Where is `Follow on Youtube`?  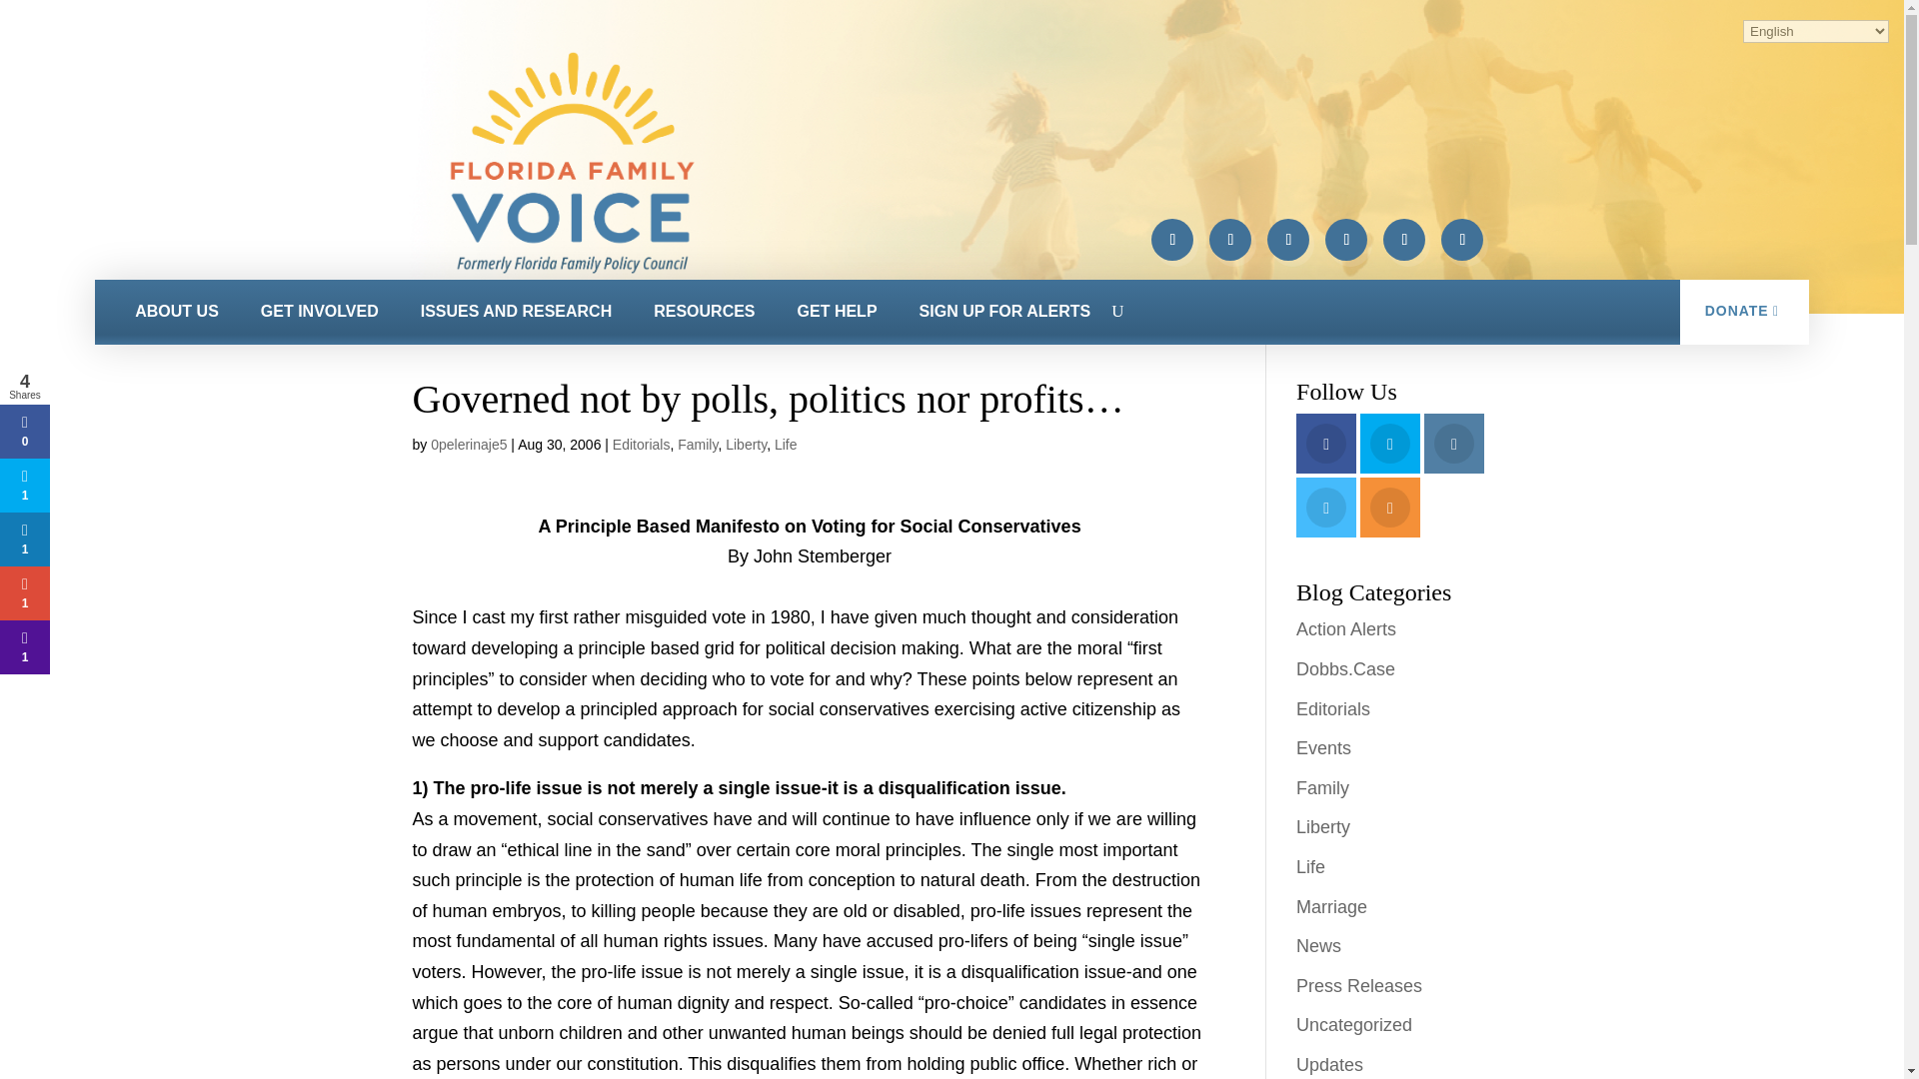 Follow on Youtube is located at coordinates (1404, 240).